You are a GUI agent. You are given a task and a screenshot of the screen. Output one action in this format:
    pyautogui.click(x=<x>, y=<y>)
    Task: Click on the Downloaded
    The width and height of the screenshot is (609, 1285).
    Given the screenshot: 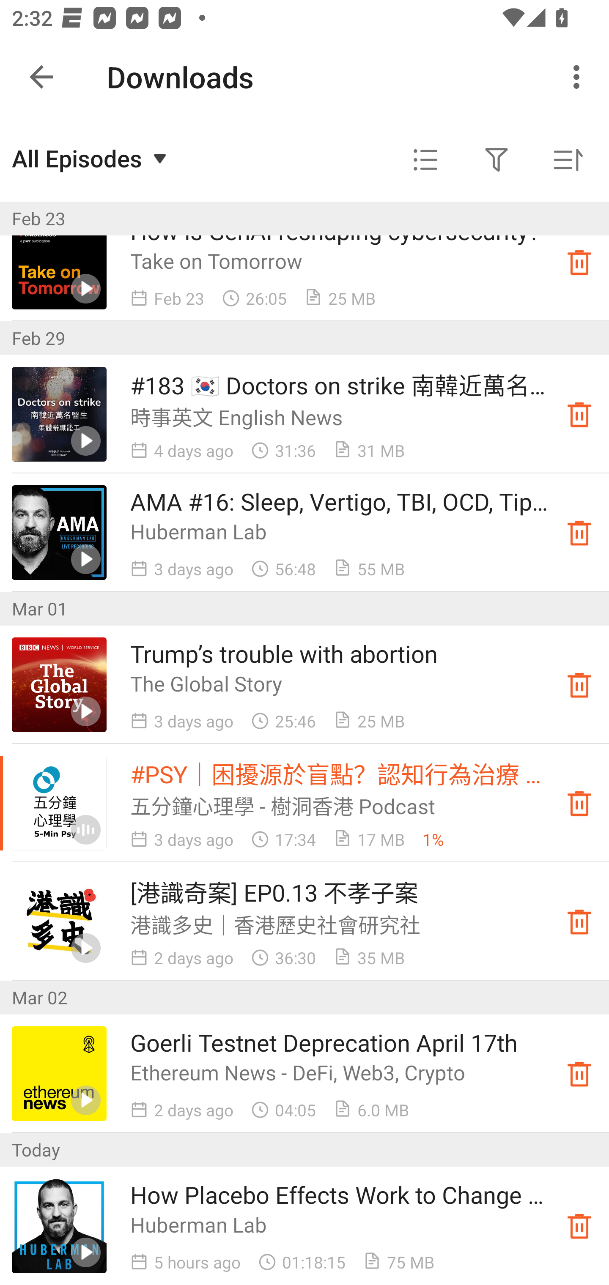 What is the action you would take?
    pyautogui.click(x=579, y=533)
    